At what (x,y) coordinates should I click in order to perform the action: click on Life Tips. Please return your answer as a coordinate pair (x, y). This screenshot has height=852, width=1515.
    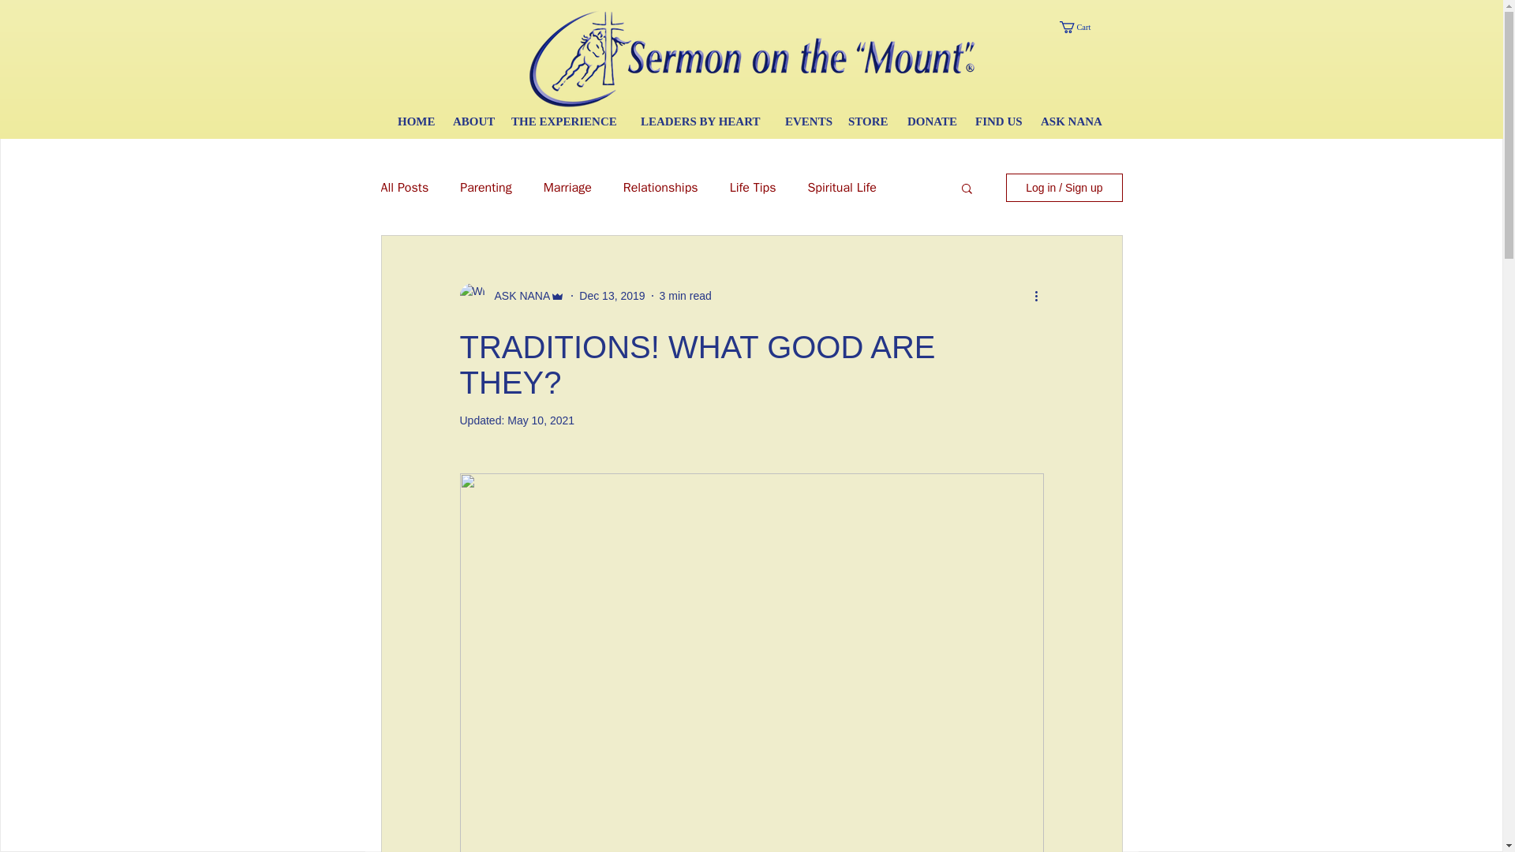
    Looking at the image, I should click on (753, 188).